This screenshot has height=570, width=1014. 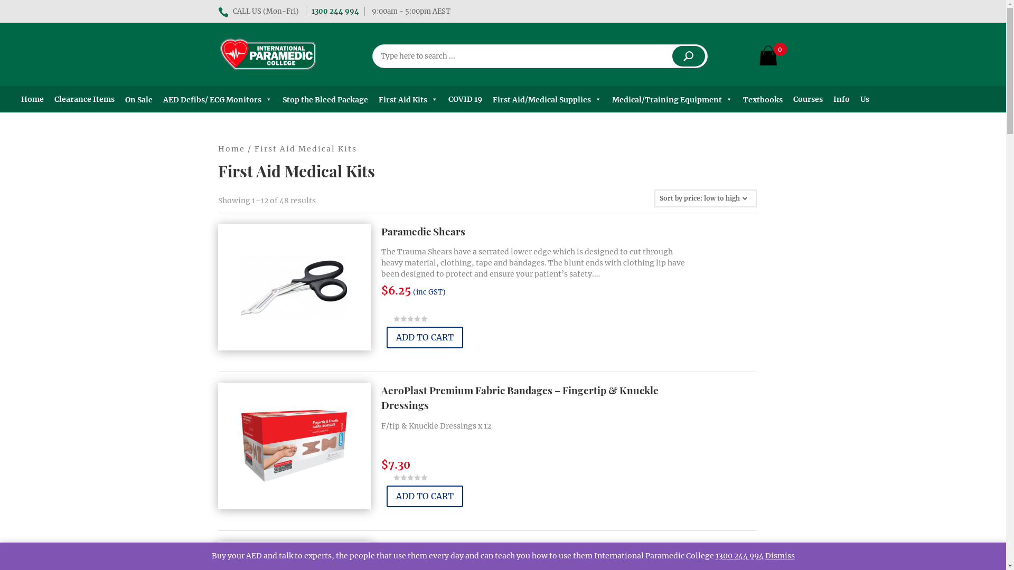 What do you see at coordinates (865, 99) in the screenshot?
I see `Us` at bounding box center [865, 99].